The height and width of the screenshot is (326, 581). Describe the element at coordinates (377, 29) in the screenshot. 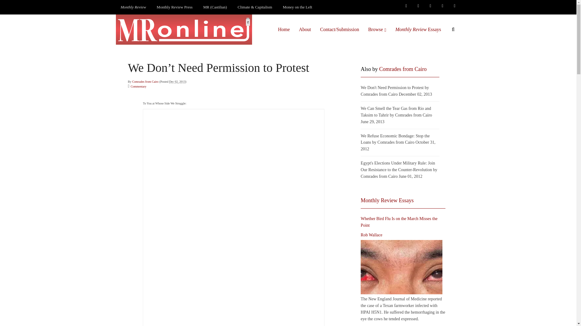

I see `Browse` at that location.